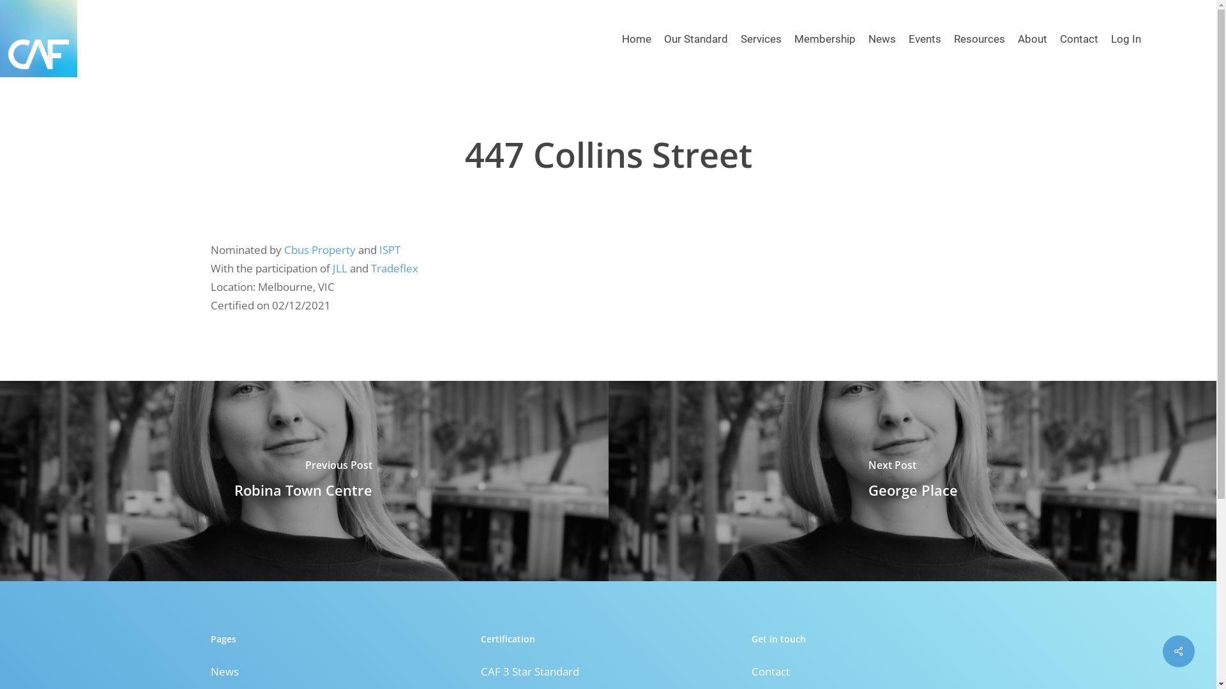 The image size is (1226, 689). Describe the element at coordinates (1079, 39) in the screenshot. I see `Contact` at that location.